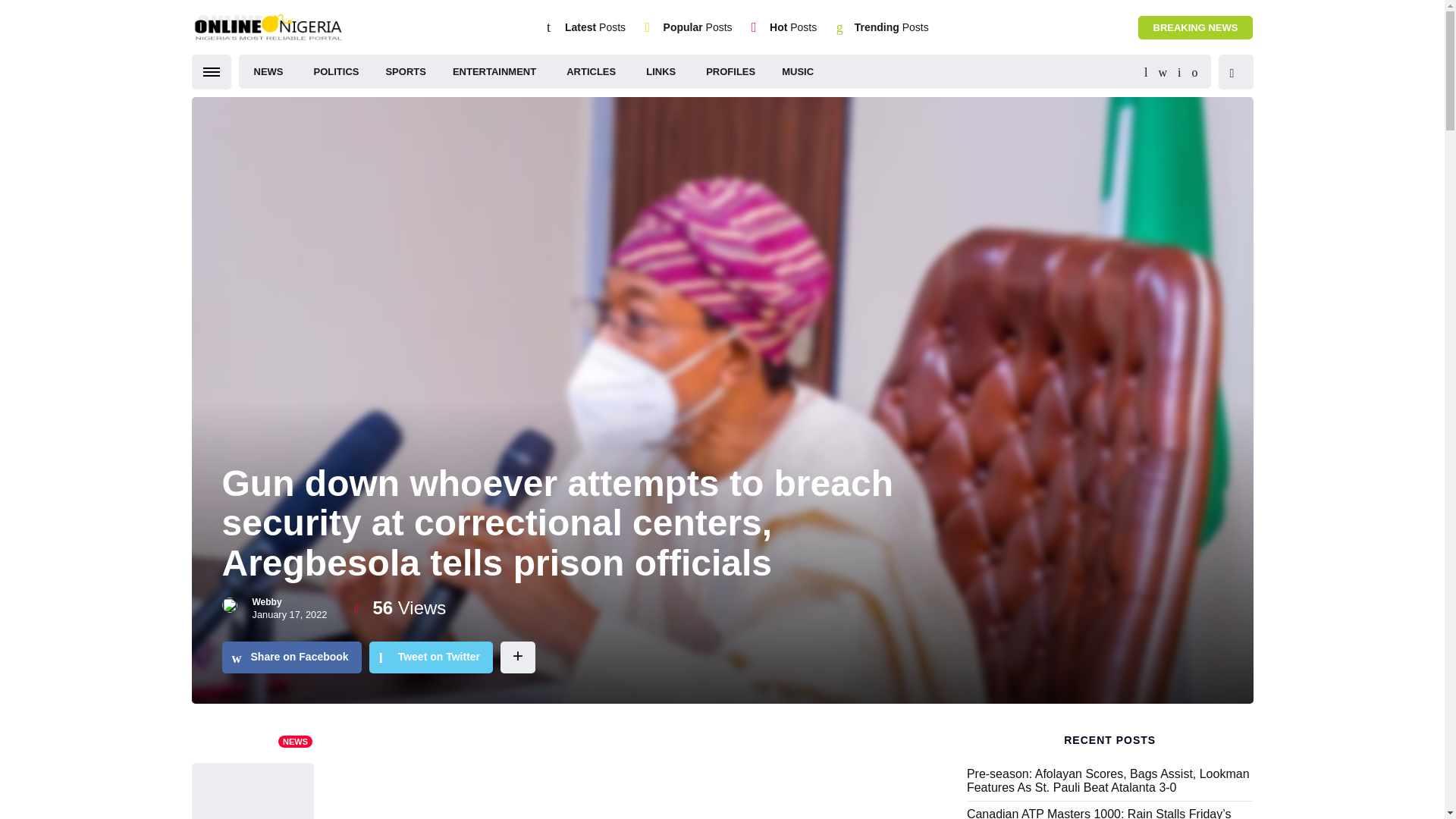 This screenshot has height=819, width=1456. I want to click on Latest Posts, so click(595, 27).